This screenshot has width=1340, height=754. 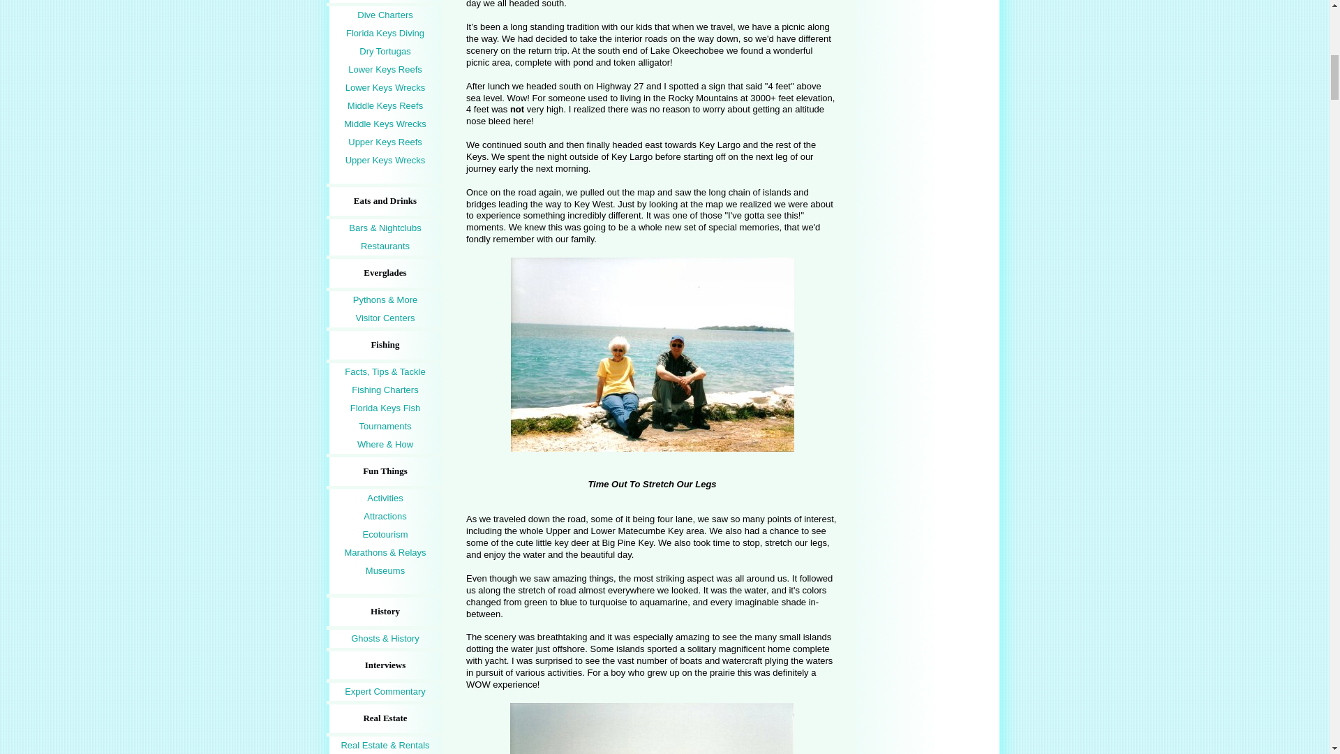 What do you see at coordinates (385, 88) in the screenshot?
I see `Lower Keys Wrecks` at bounding box center [385, 88].